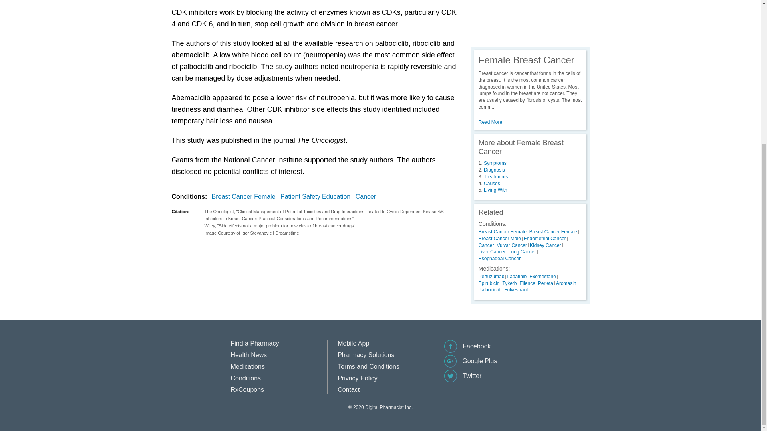 The height and width of the screenshot is (431, 767). What do you see at coordinates (317, 196) in the screenshot?
I see `Patient Safety Education` at bounding box center [317, 196].